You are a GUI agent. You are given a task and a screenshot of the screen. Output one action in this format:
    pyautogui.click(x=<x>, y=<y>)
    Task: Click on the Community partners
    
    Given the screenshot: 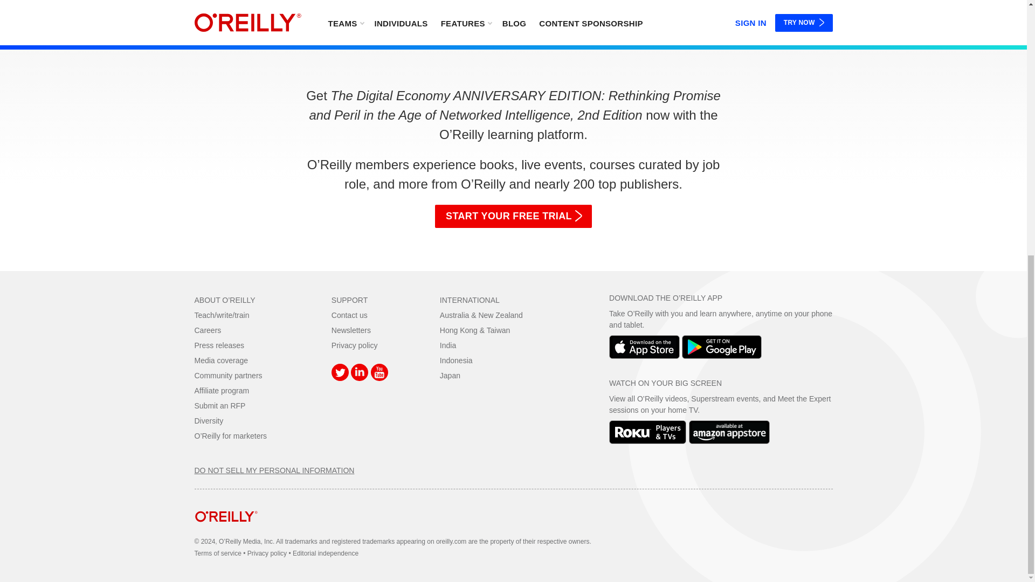 What is the action you would take?
    pyautogui.click(x=227, y=376)
    